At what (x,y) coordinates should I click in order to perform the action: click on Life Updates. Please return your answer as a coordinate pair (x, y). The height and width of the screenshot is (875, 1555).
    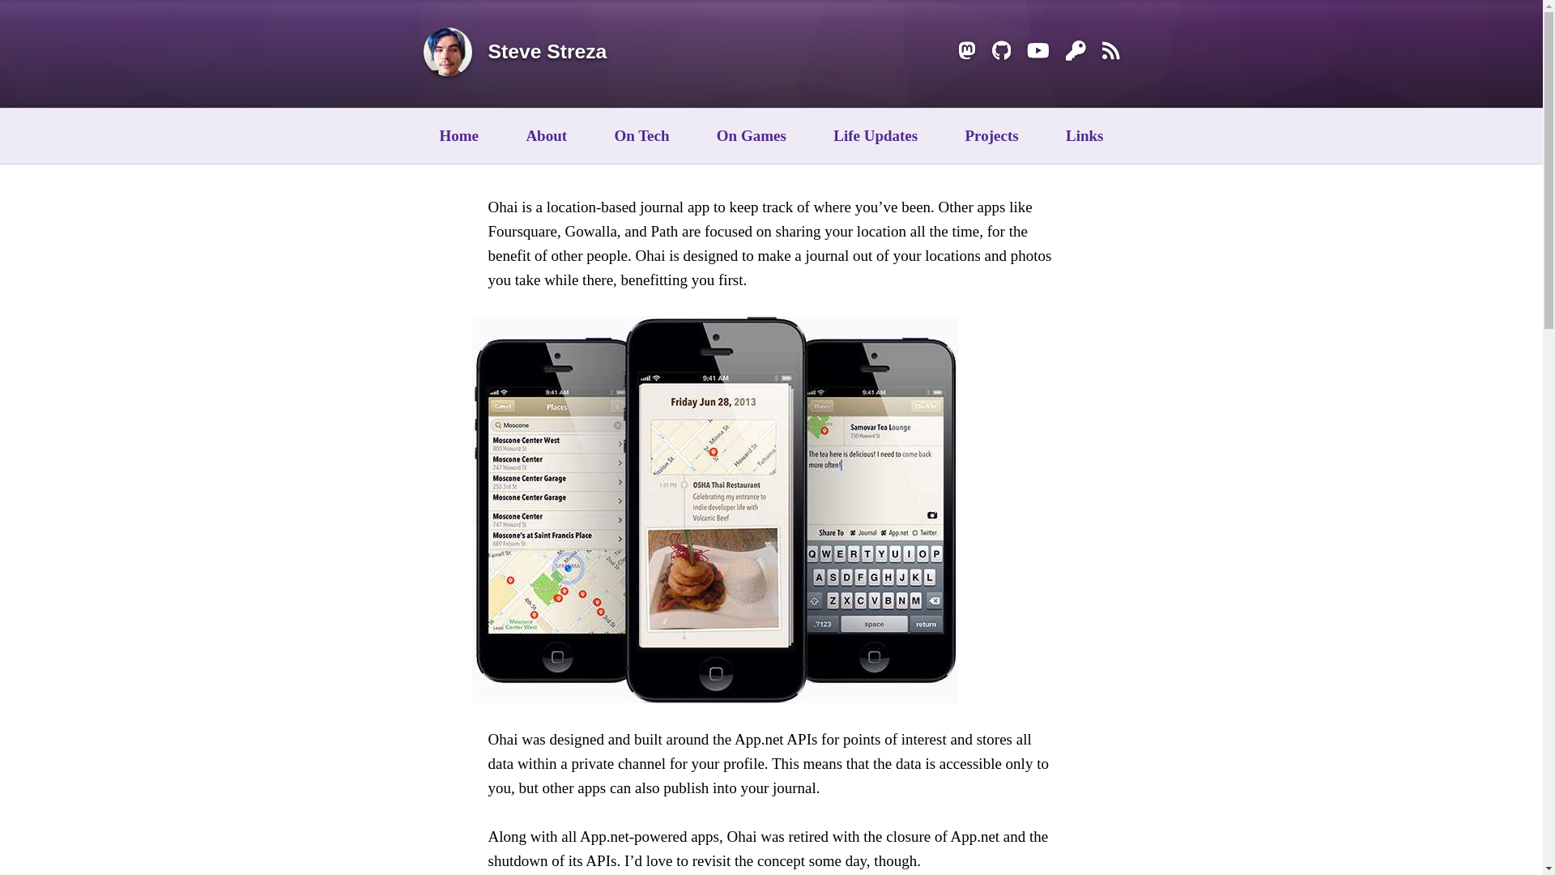
    Looking at the image, I should click on (875, 135).